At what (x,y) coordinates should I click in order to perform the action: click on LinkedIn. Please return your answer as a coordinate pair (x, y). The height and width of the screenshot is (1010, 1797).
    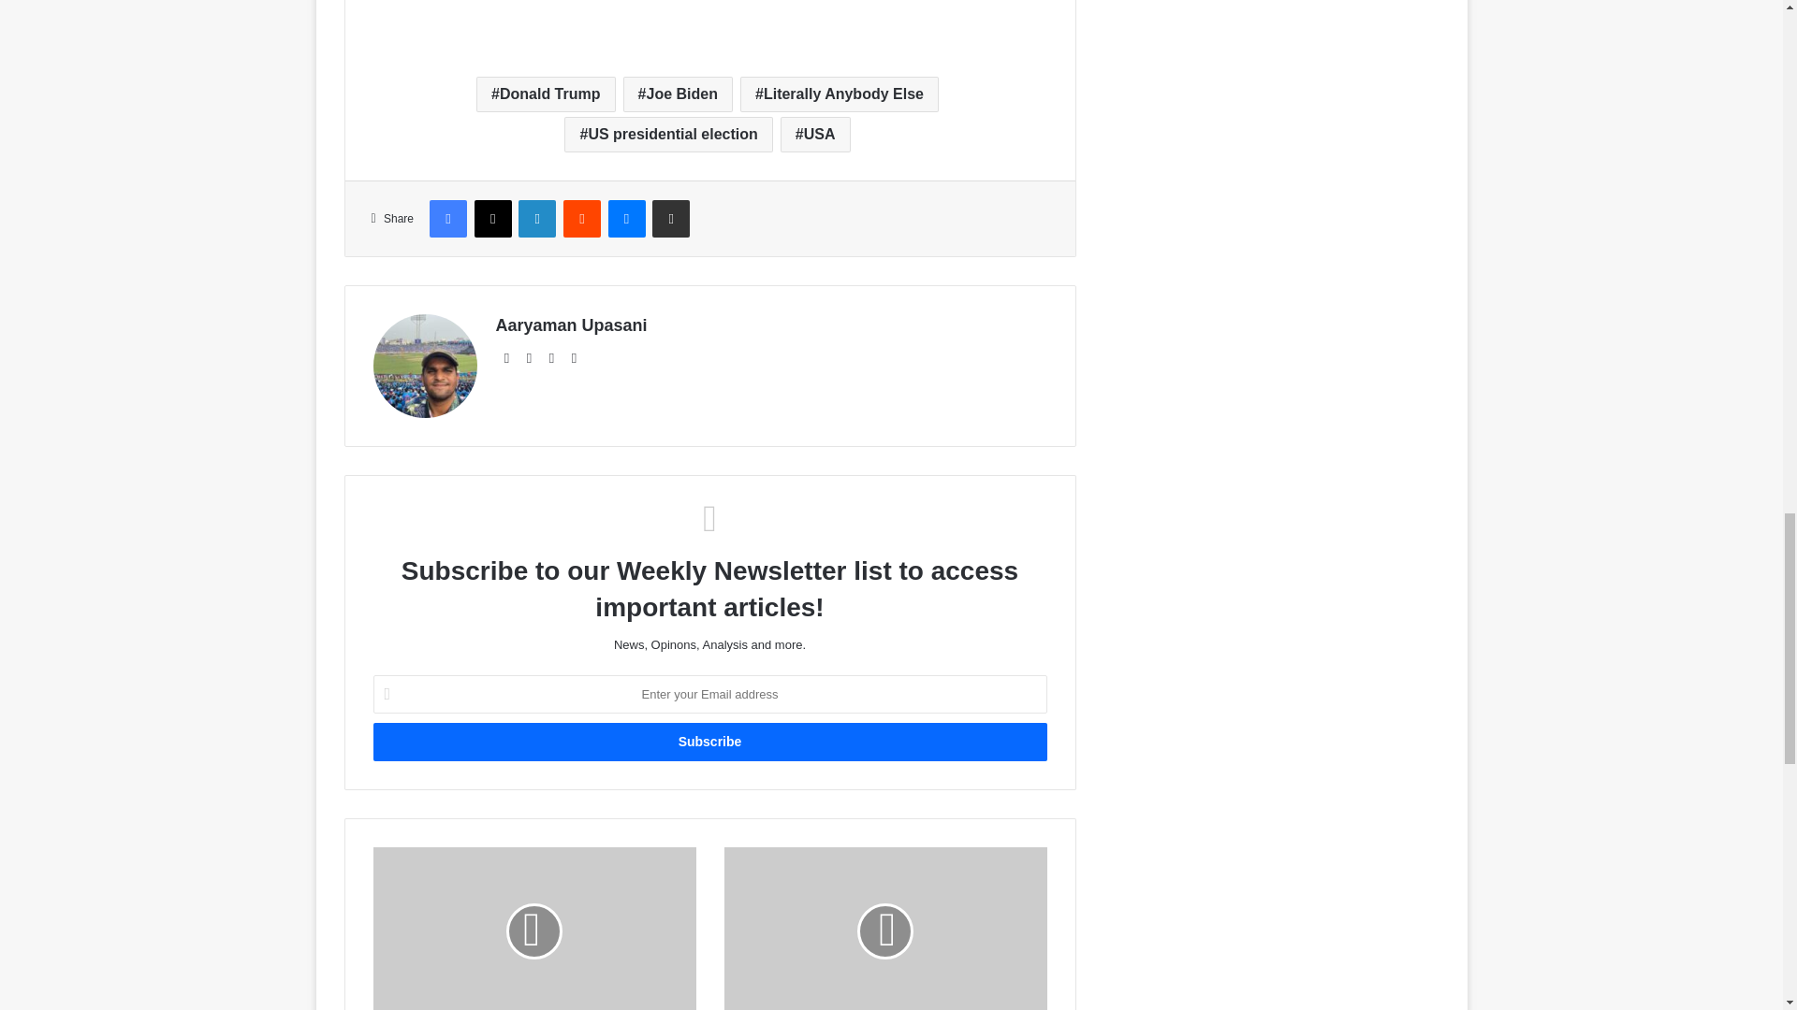
    Looking at the image, I should click on (537, 218).